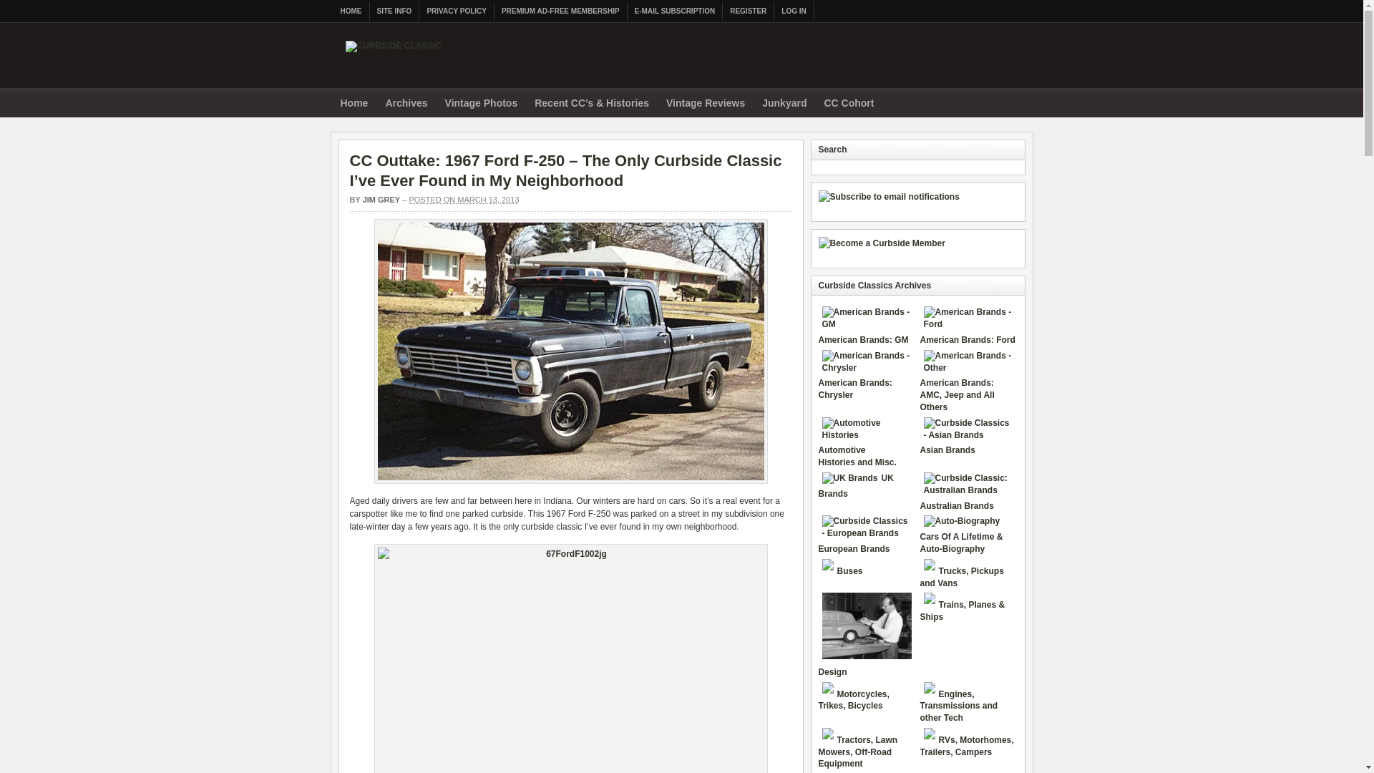 The height and width of the screenshot is (773, 1374). Describe the element at coordinates (394, 11) in the screenshot. I see `SITE INFO` at that location.